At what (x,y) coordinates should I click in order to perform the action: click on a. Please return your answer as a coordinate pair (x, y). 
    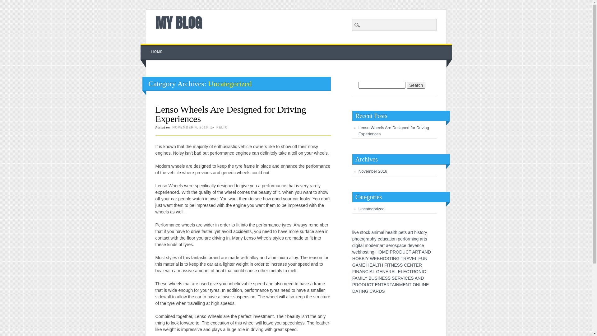
    Looking at the image, I should click on (362, 245).